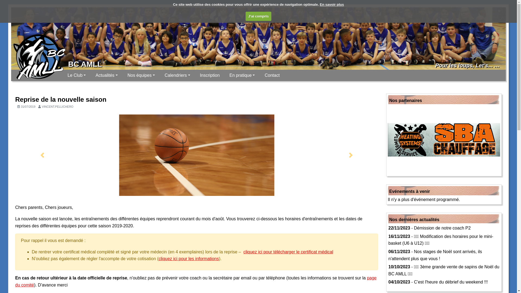  What do you see at coordinates (332, 4) in the screenshot?
I see `En savoir plus` at bounding box center [332, 4].